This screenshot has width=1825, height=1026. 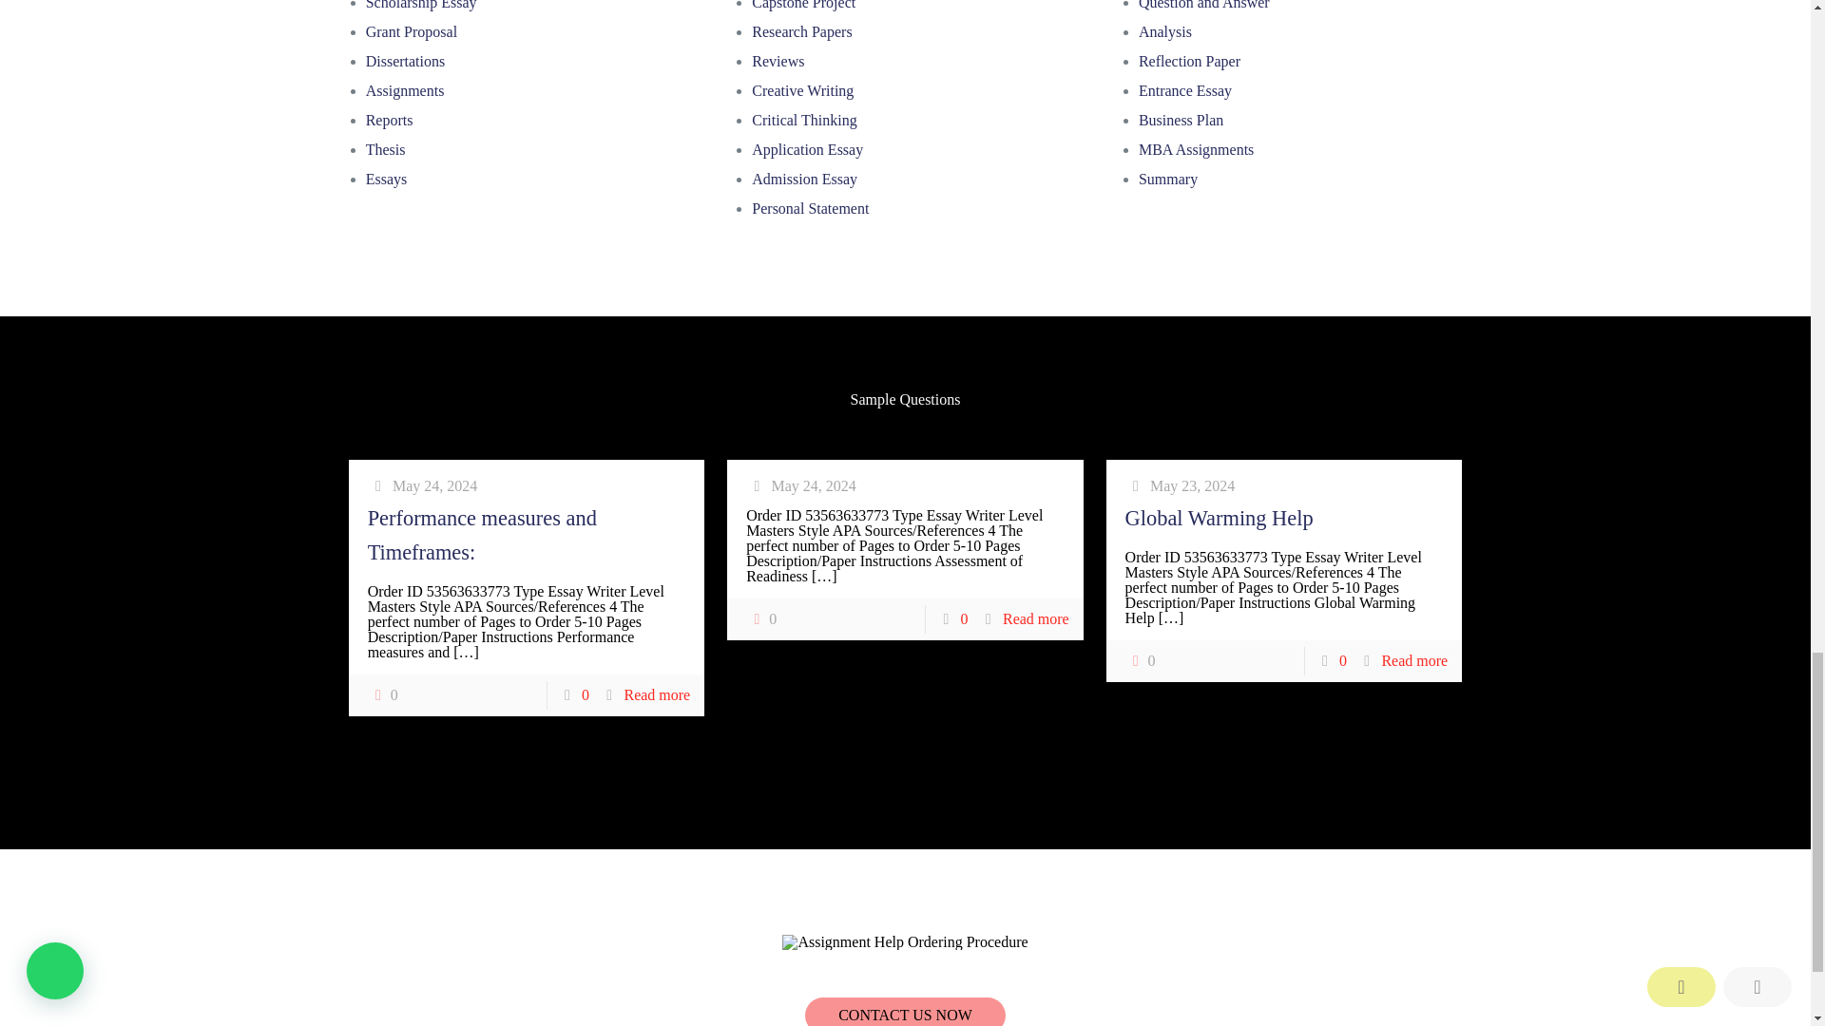 What do you see at coordinates (482, 536) in the screenshot?
I see `Performance measures and Timeframes:` at bounding box center [482, 536].